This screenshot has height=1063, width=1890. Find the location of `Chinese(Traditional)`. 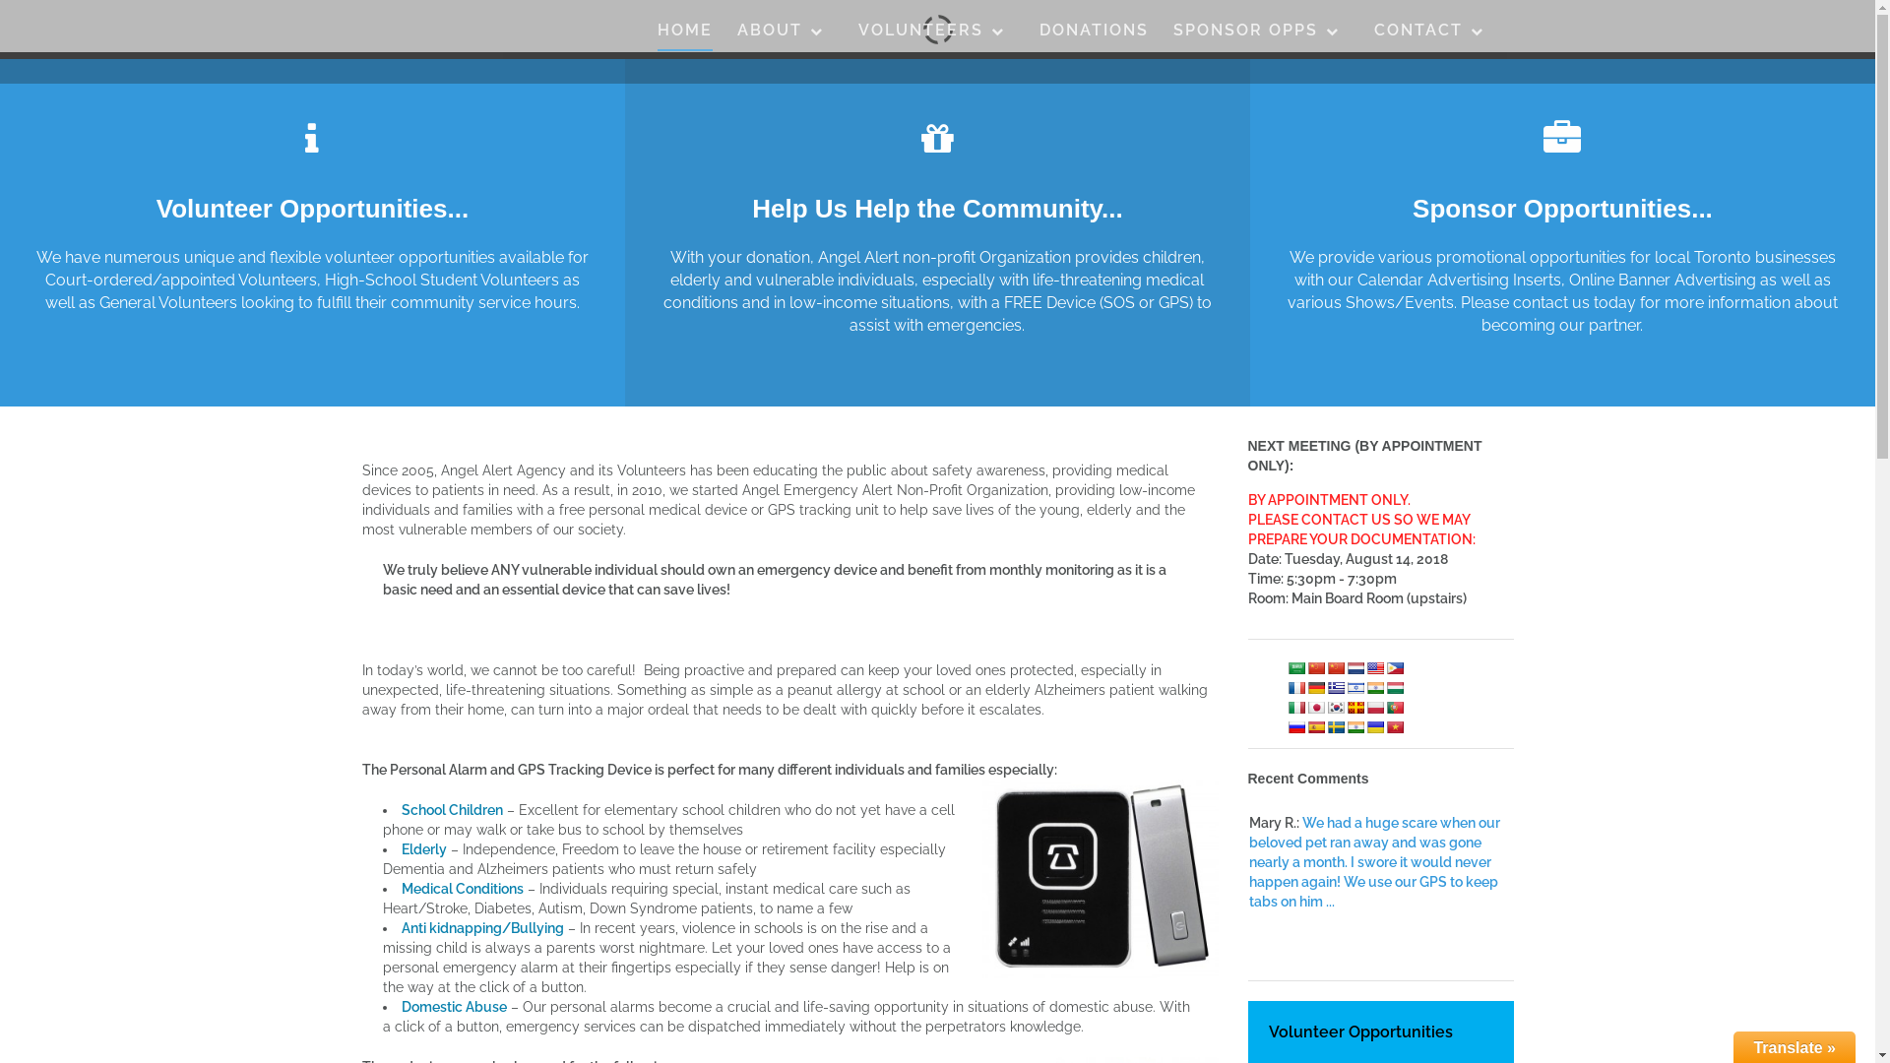

Chinese(Traditional) is located at coordinates (1336, 667).